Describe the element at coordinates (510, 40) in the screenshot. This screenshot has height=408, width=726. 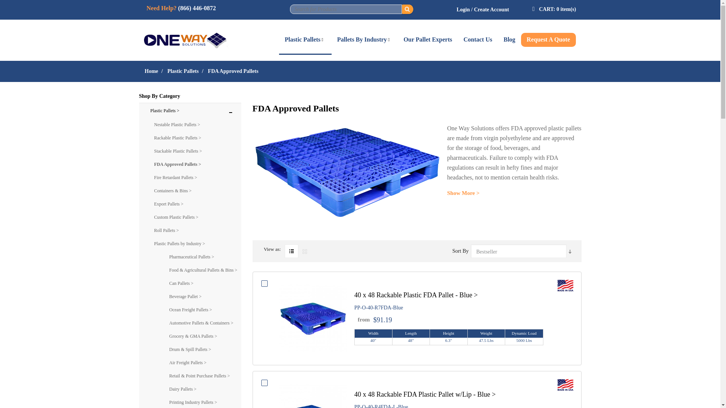
I see `Blog` at that location.